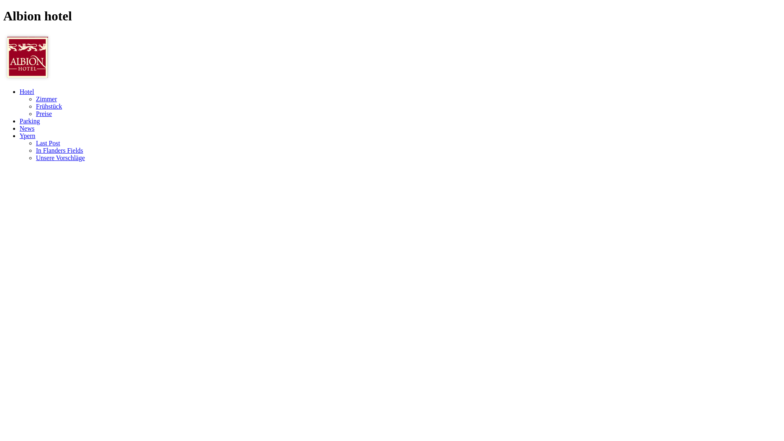 The width and height of the screenshot is (784, 441). What do you see at coordinates (47, 99) in the screenshot?
I see `Zimmer` at bounding box center [47, 99].